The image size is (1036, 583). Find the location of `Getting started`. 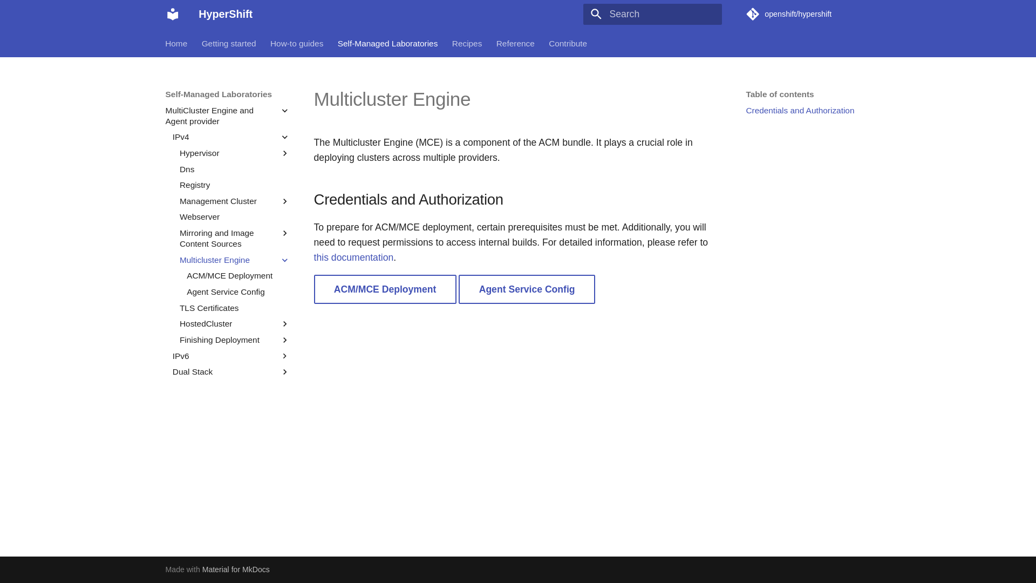

Getting started is located at coordinates (229, 43).